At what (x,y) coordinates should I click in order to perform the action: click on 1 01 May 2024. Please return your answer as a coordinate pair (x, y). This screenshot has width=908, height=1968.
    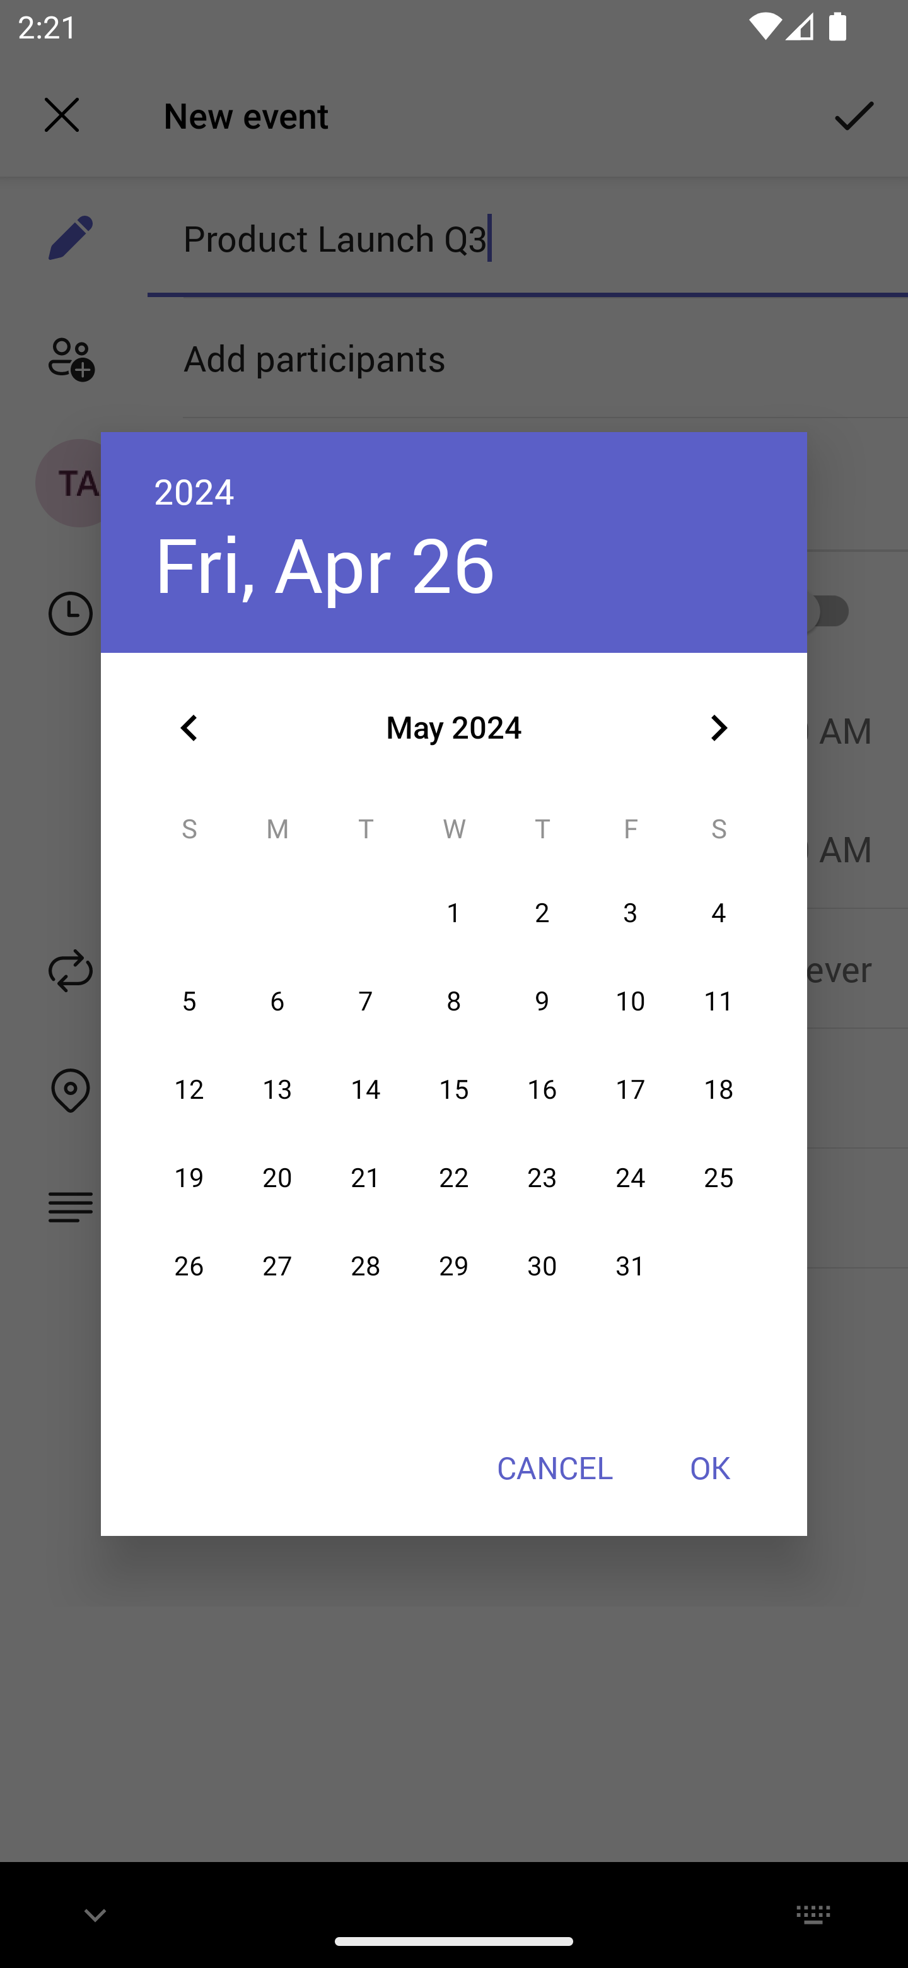
    Looking at the image, I should click on (454, 914).